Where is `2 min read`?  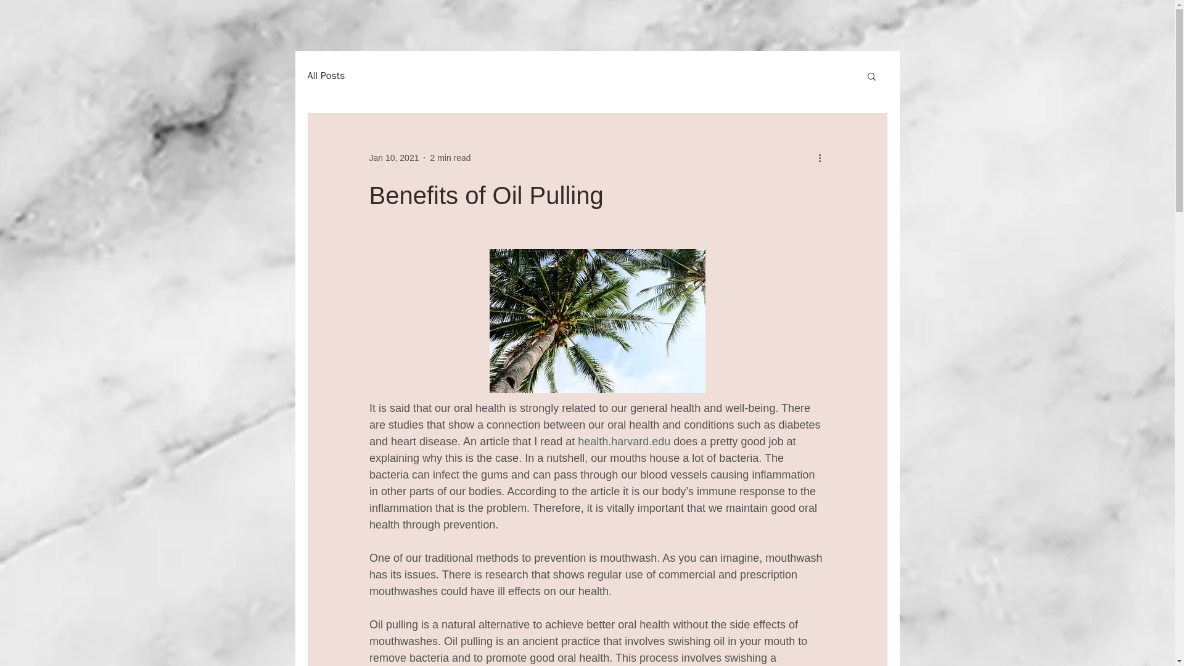
2 min read is located at coordinates (450, 158).